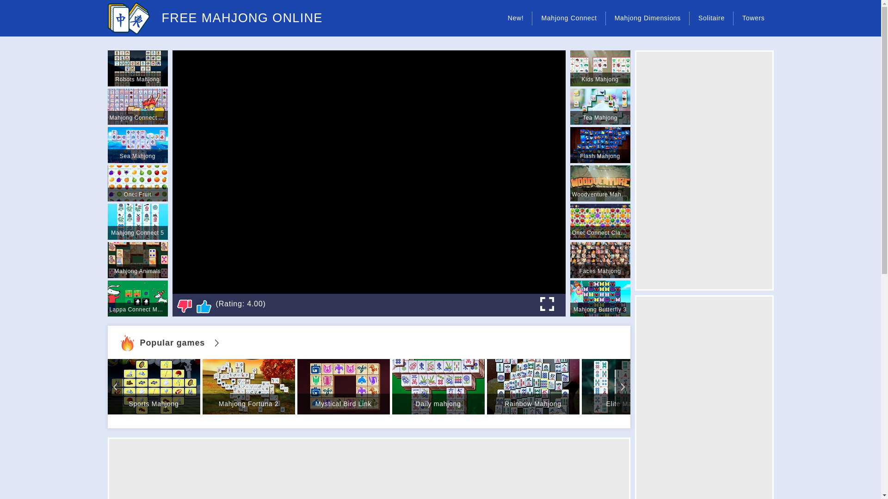 The image size is (888, 499). I want to click on Popular games, so click(169, 343).